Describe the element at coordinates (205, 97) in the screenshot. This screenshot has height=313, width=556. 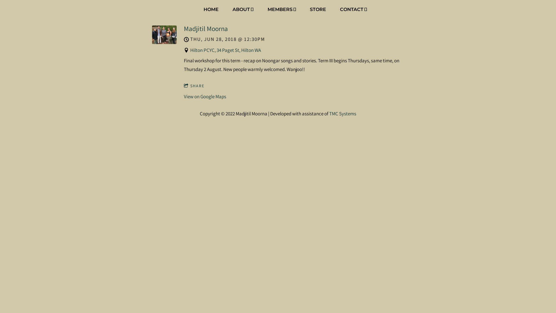
I see `View on Google Maps` at that location.